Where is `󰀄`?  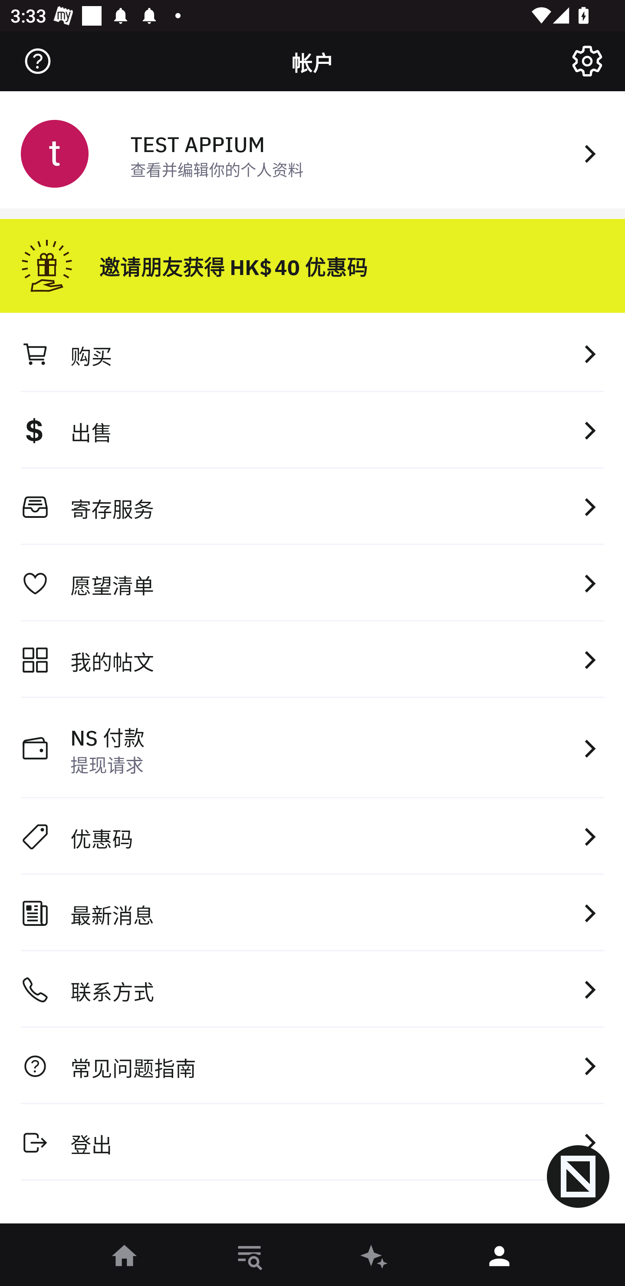 󰀄 is located at coordinates (500, 1257).